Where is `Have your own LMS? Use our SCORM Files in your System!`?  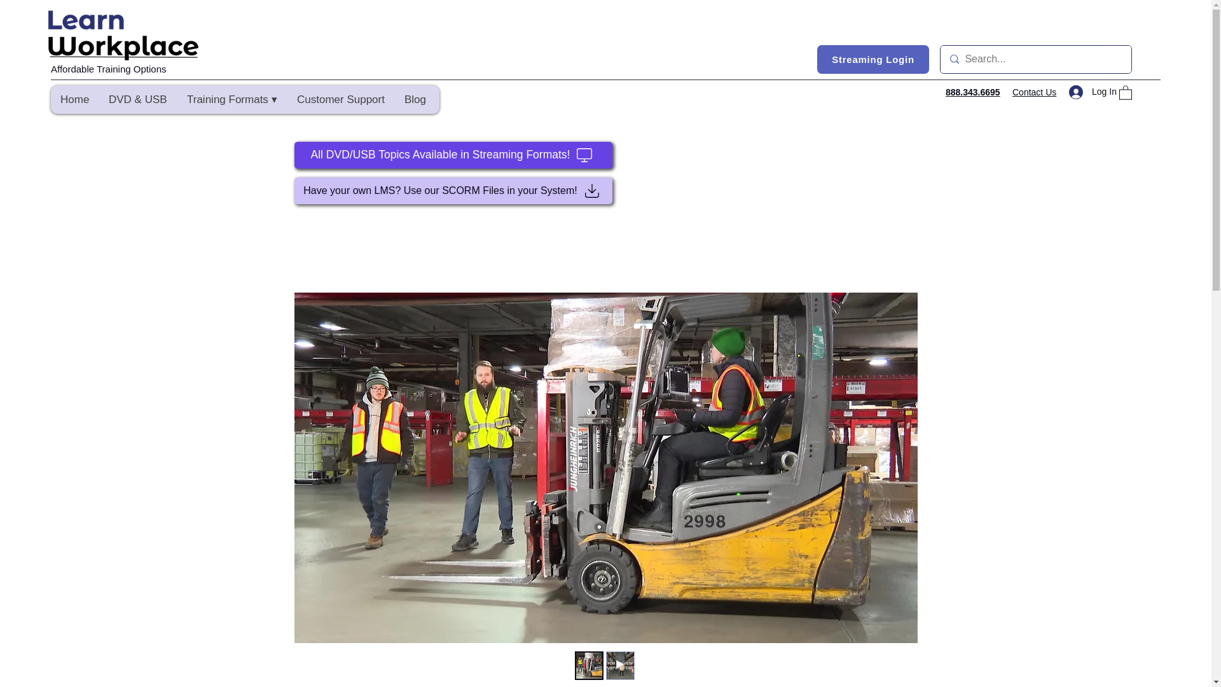
Have your own LMS? Use our SCORM Files in your System! is located at coordinates (453, 190).